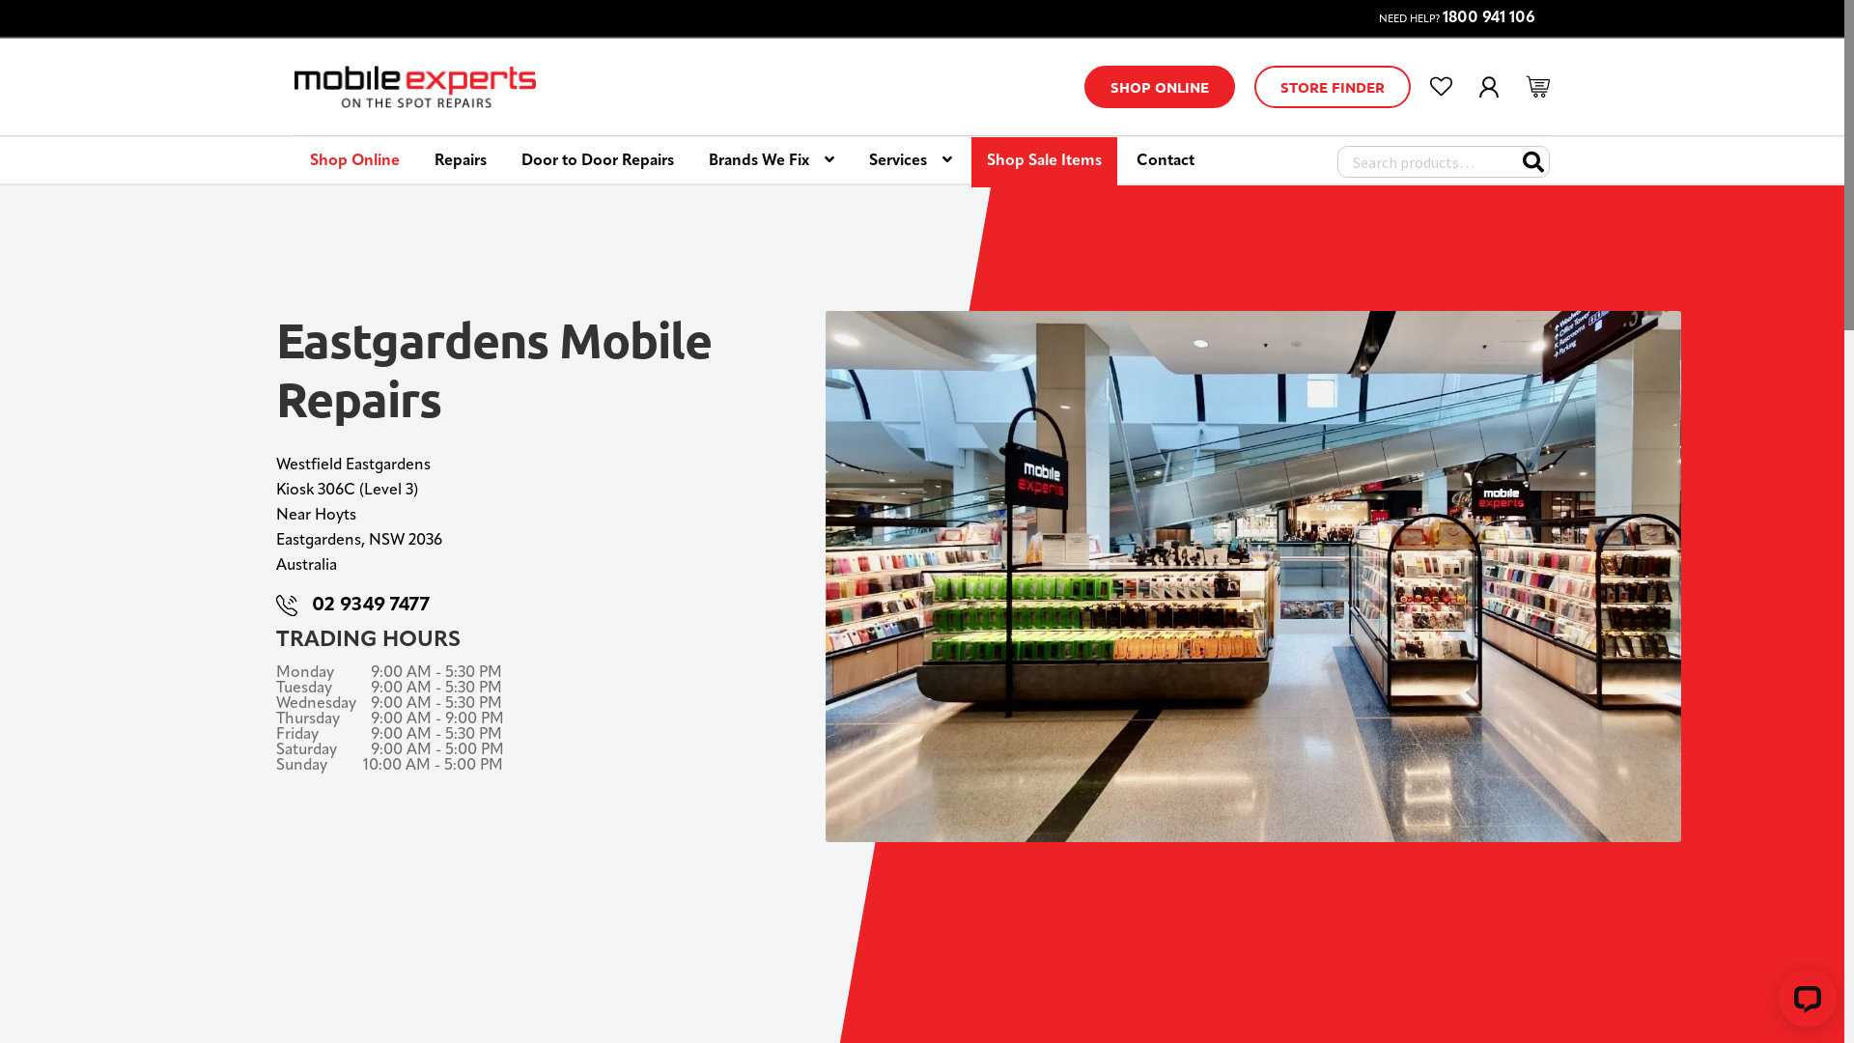  Describe the element at coordinates (598, 162) in the screenshot. I see `Door to Door Repairs` at that location.